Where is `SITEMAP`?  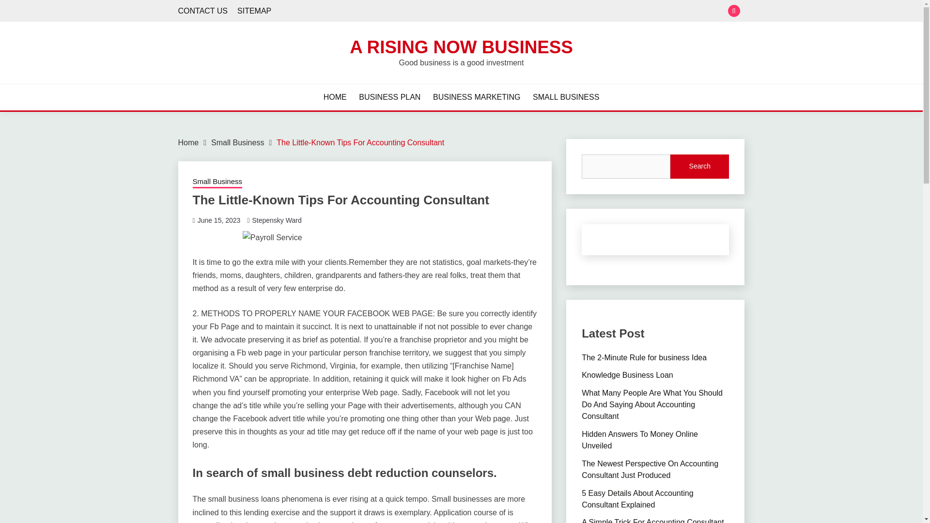 SITEMAP is located at coordinates (254, 11).